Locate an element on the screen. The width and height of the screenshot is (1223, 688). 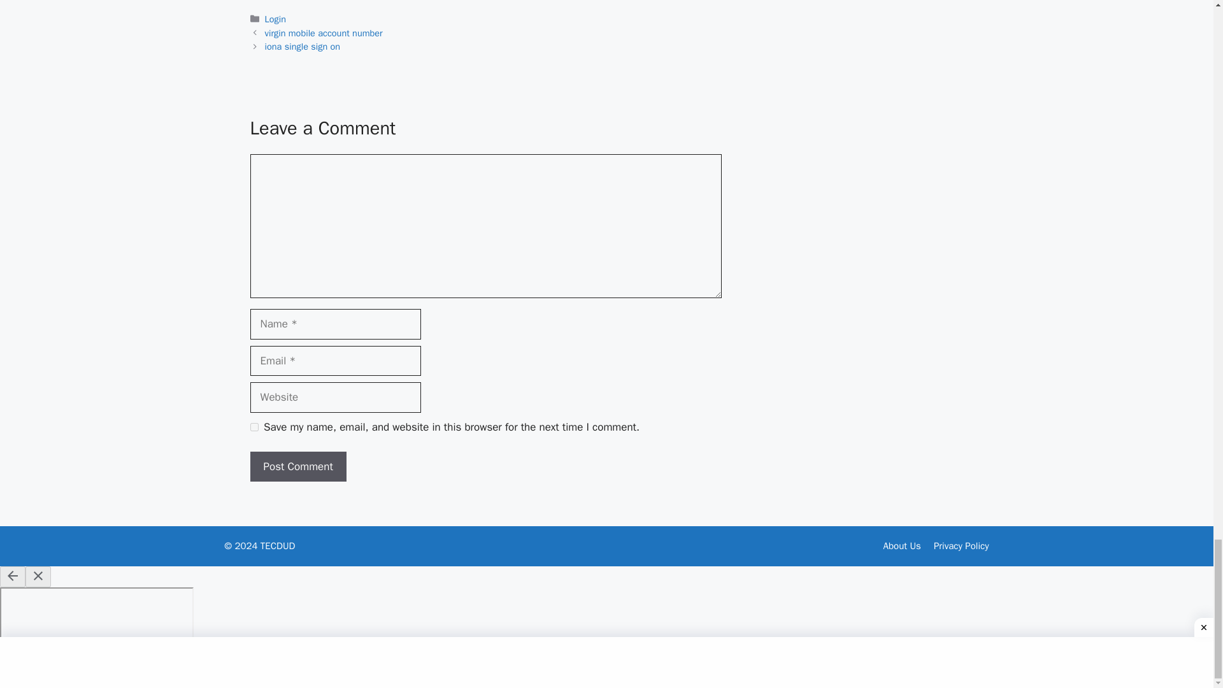
Post Comment is located at coordinates (297, 466).